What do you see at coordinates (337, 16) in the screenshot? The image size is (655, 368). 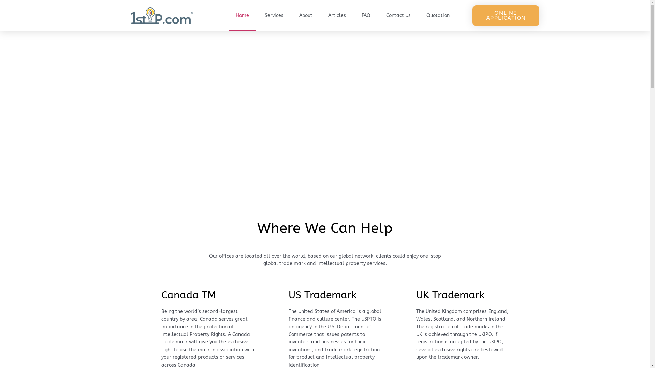 I see `Articles` at bounding box center [337, 16].